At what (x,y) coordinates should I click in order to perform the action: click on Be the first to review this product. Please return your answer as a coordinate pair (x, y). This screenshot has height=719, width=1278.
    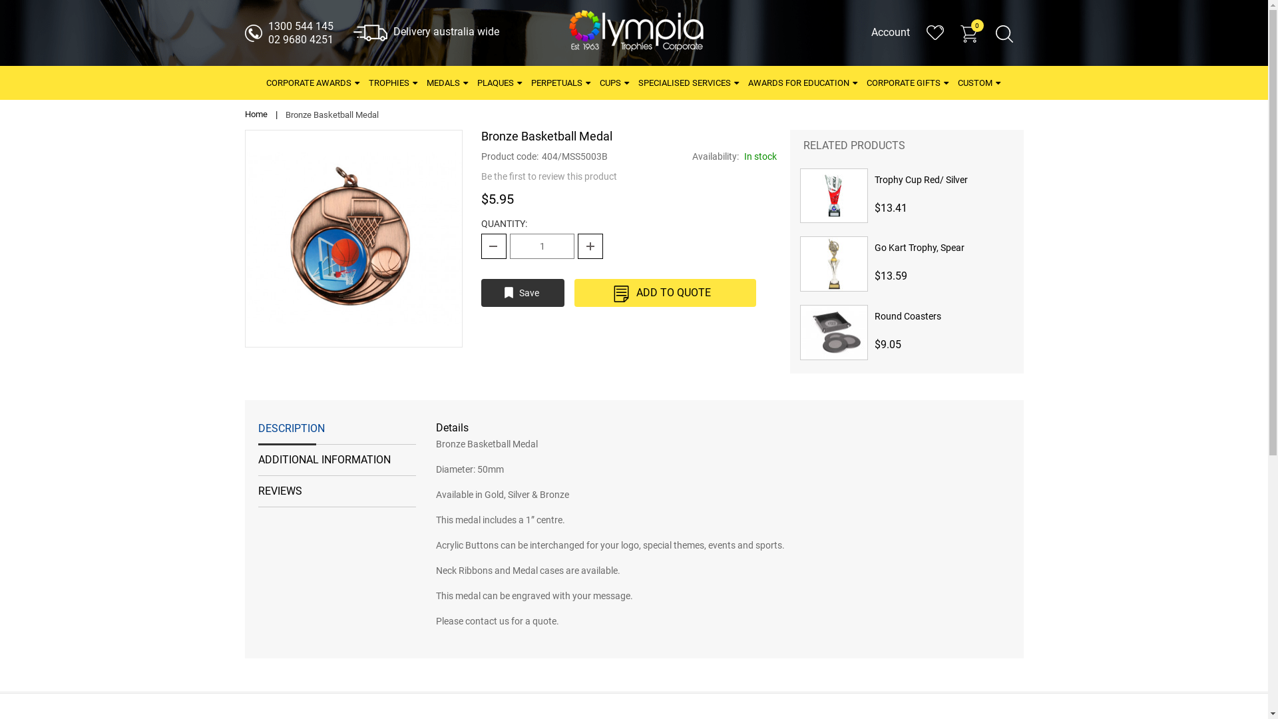
    Looking at the image, I should click on (549, 176).